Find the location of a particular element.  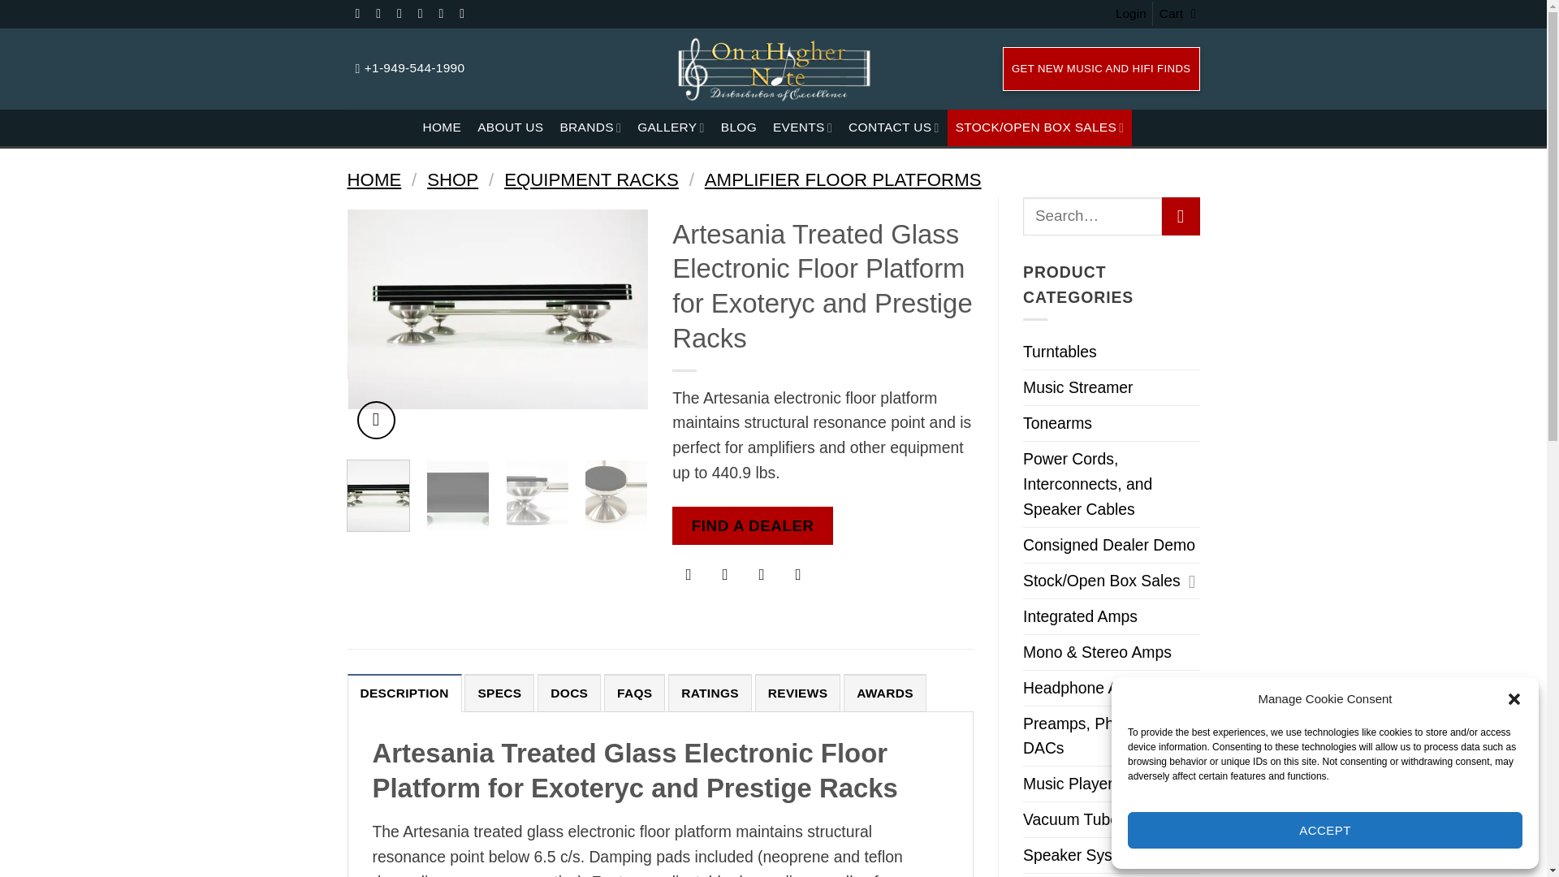

HOME is located at coordinates (442, 128).